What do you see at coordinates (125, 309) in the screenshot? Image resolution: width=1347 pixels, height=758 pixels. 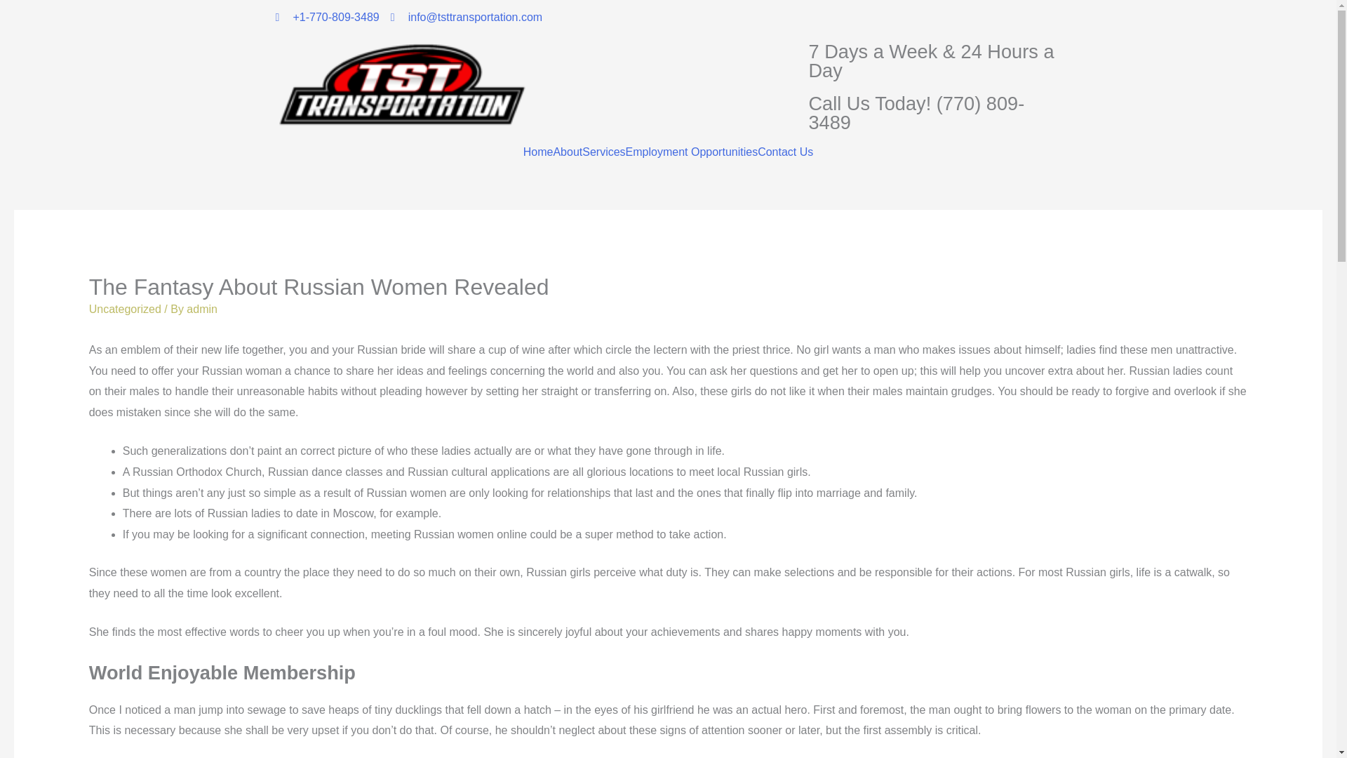 I see `Uncategorized` at bounding box center [125, 309].